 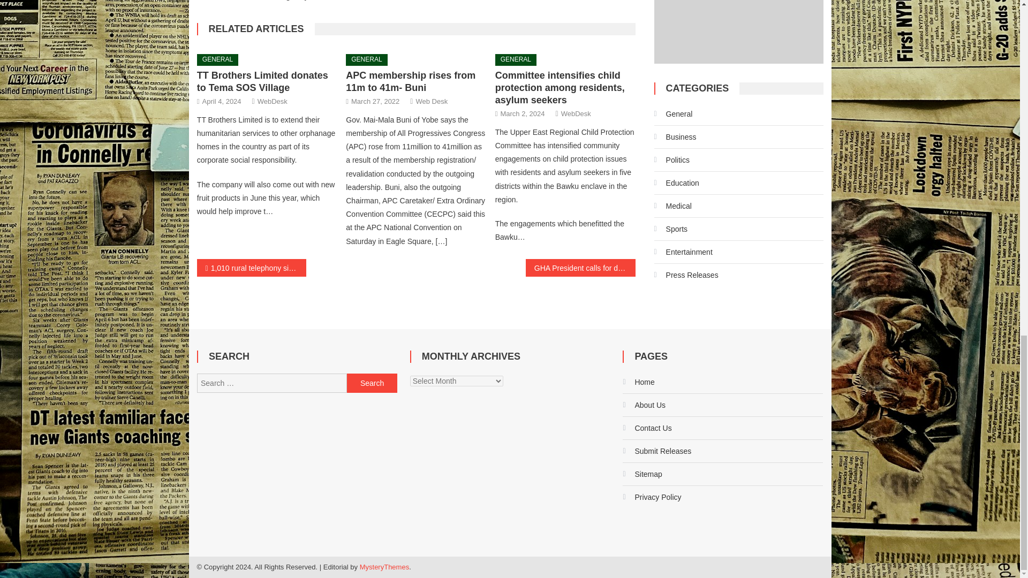 I want to click on General, so click(x=674, y=113).